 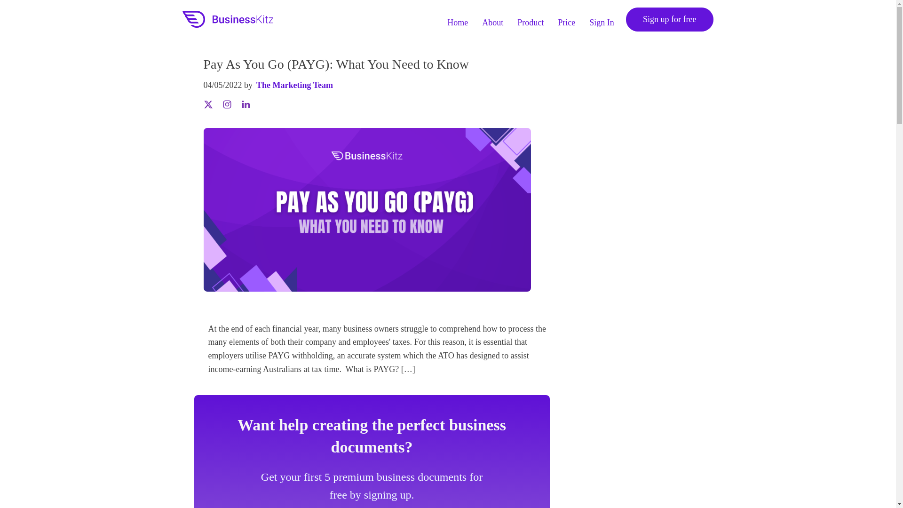 What do you see at coordinates (294, 85) in the screenshot?
I see `The Marketing Team` at bounding box center [294, 85].